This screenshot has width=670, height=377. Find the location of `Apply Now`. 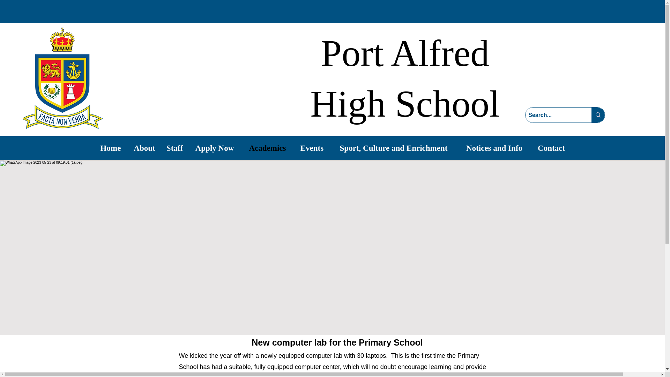

Apply Now is located at coordinates (215, 148).